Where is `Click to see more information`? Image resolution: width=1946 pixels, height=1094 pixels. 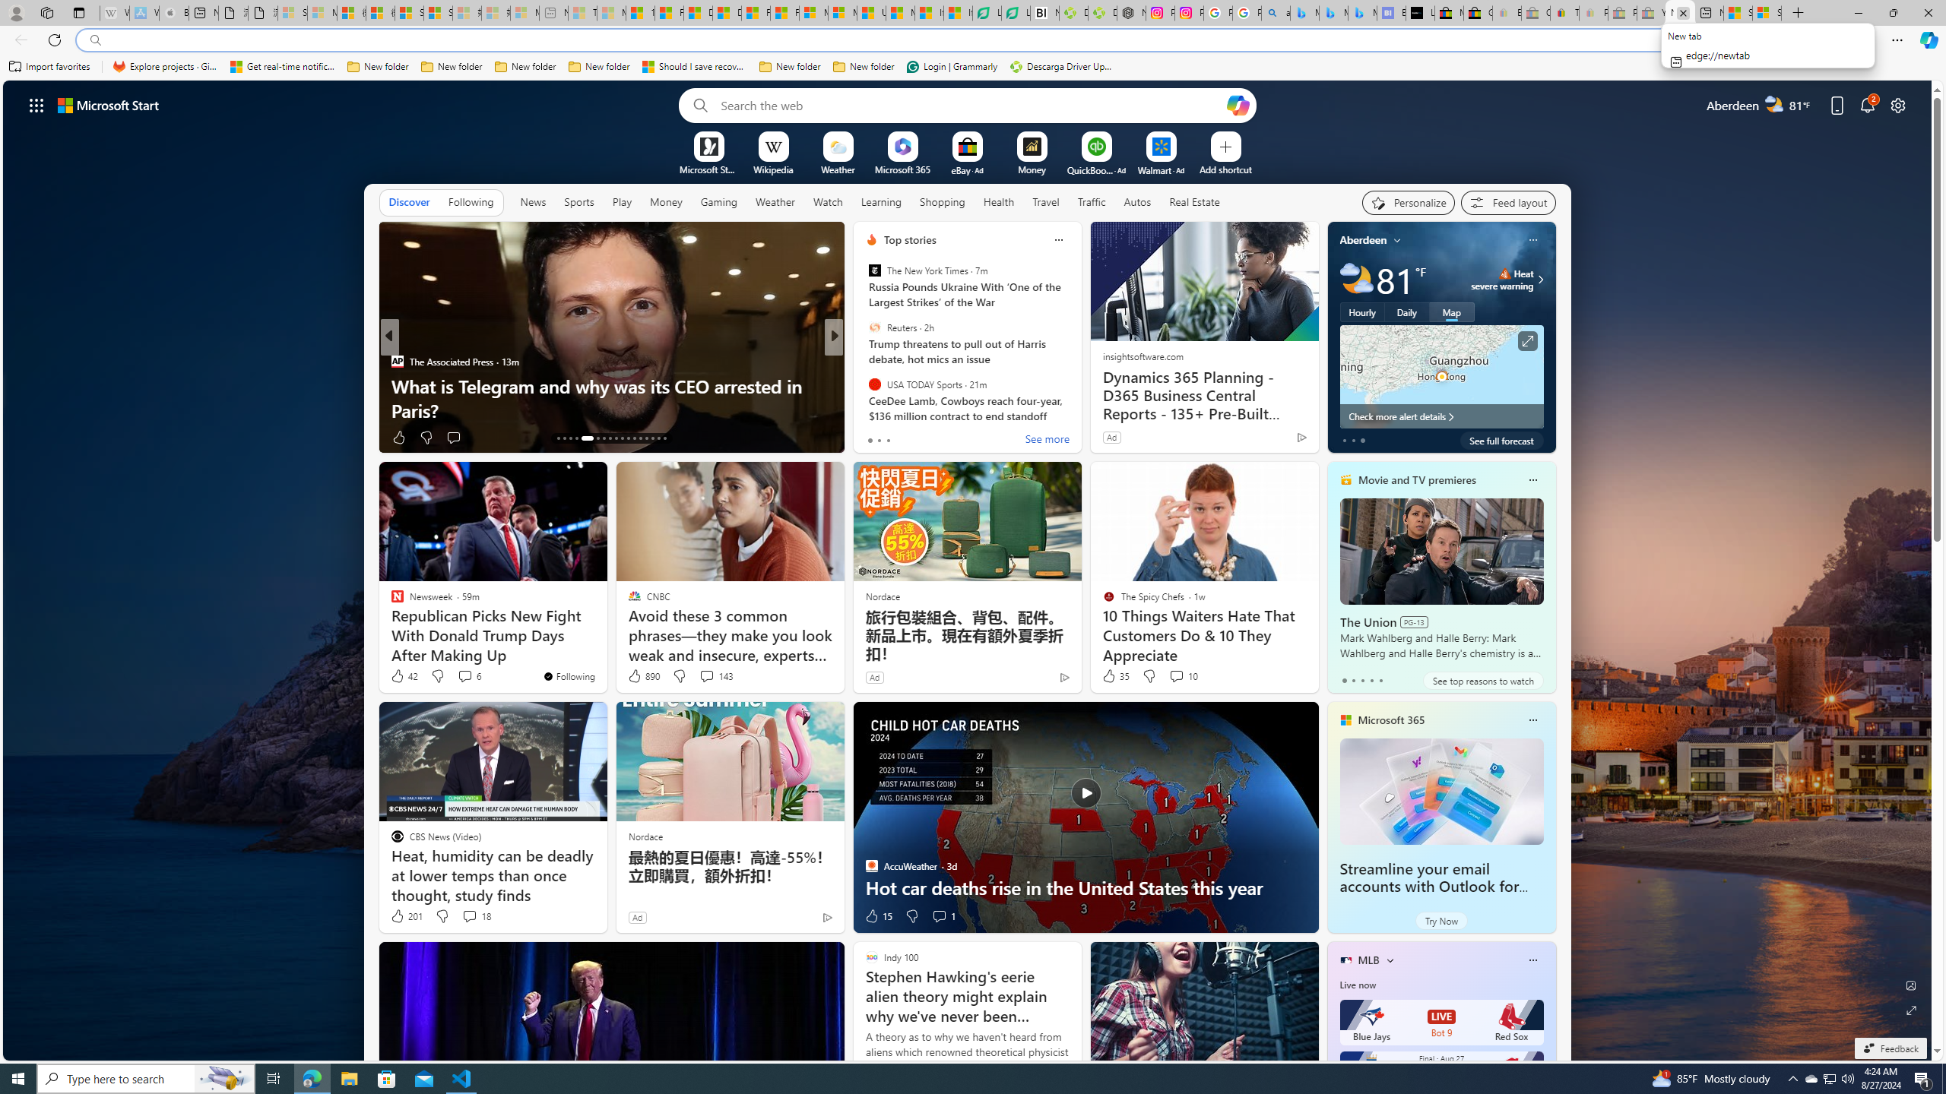 Click to see more information is located at coordinates (1527, 341).